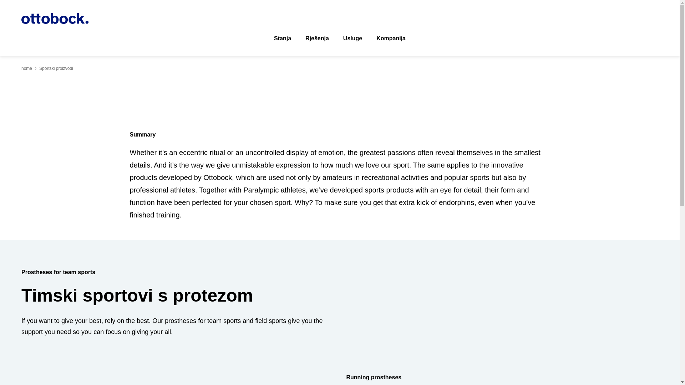  Describe the element at coordinates (391, 38) in the screenshot. I see `Kompanija` at that location.